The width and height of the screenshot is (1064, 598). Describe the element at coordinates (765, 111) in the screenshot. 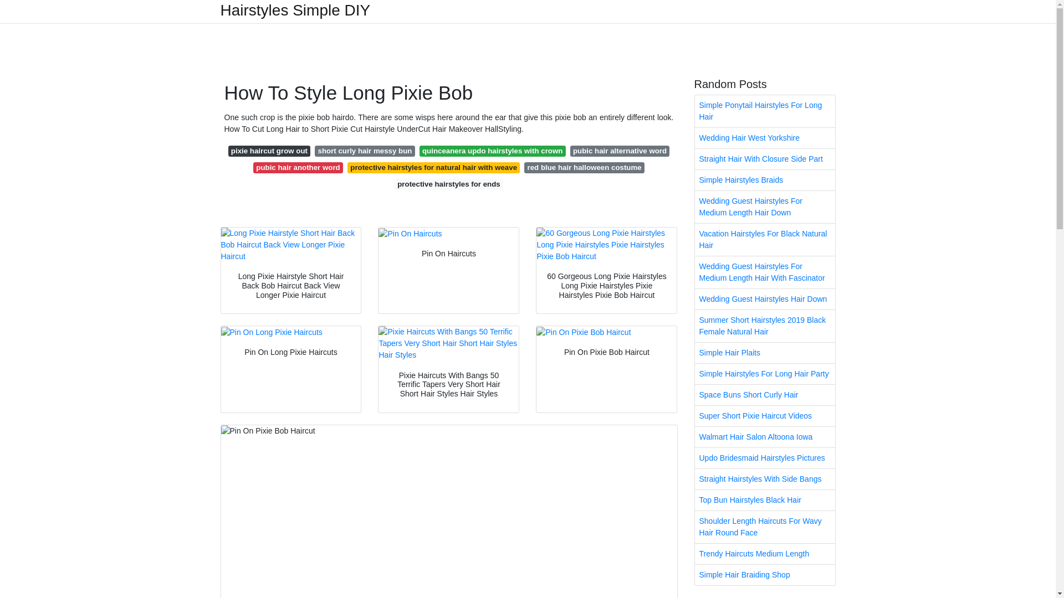

I see `Simple Ponytail Hairstyles For Long Hair` at that location.